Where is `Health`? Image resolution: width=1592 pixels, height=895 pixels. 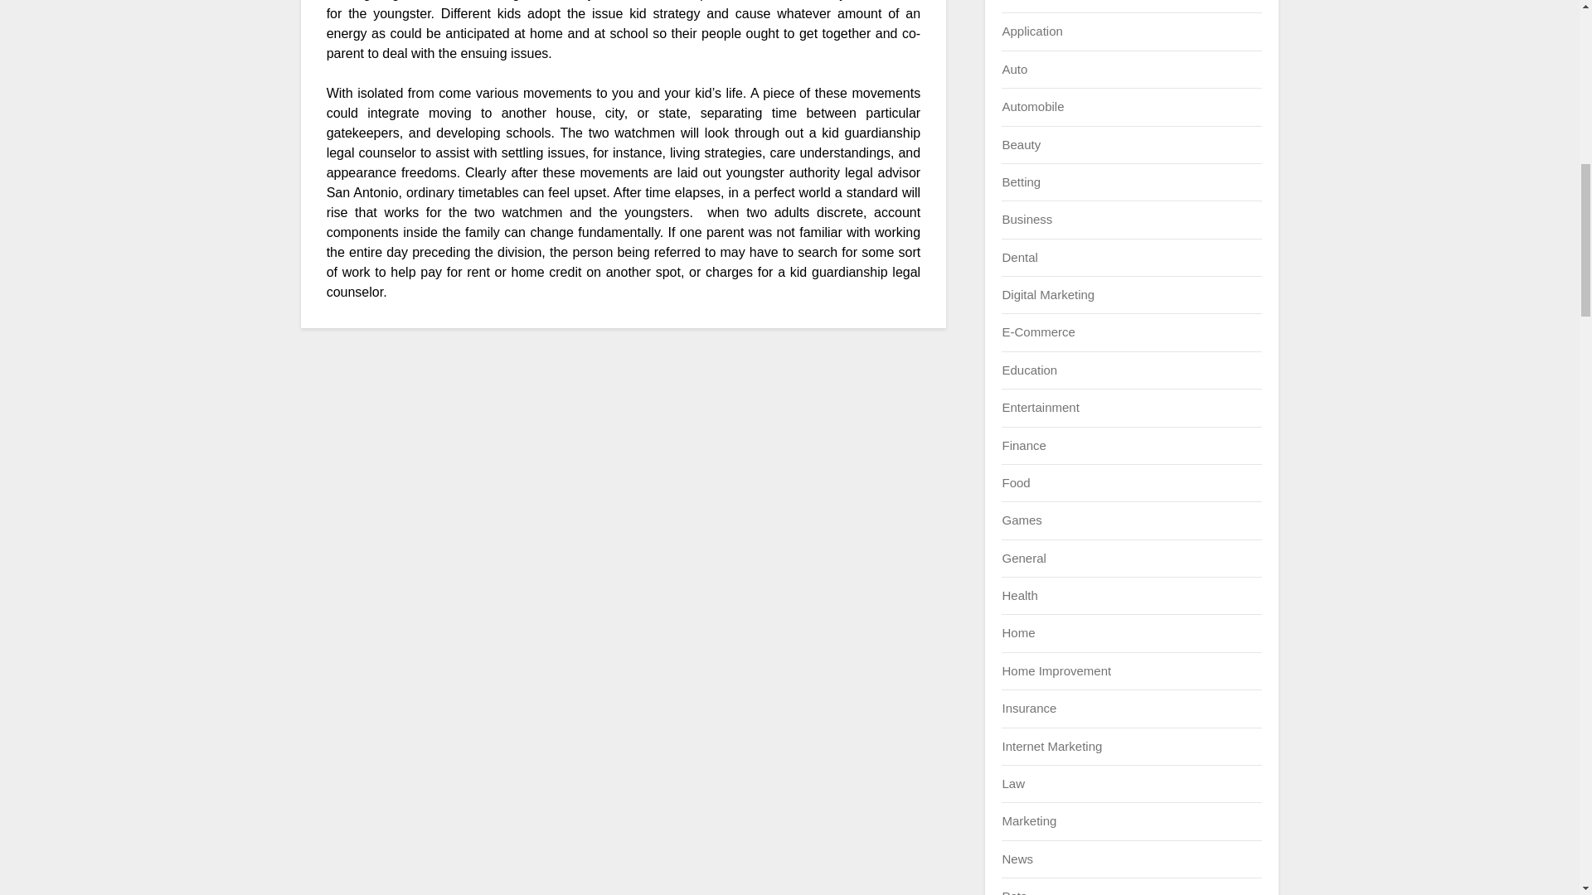
Health is located at coordinates (1019, 595).